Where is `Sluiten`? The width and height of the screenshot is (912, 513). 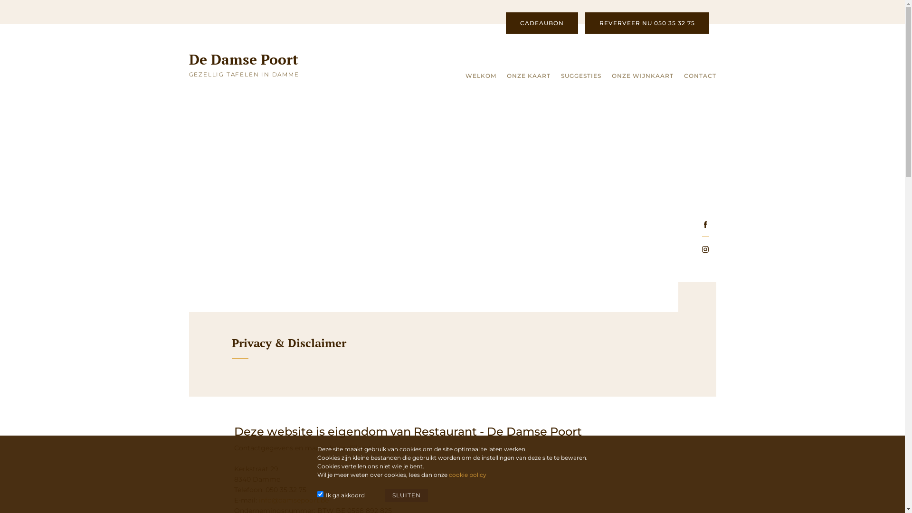 Sluiten is located at coordinates (407, 495).